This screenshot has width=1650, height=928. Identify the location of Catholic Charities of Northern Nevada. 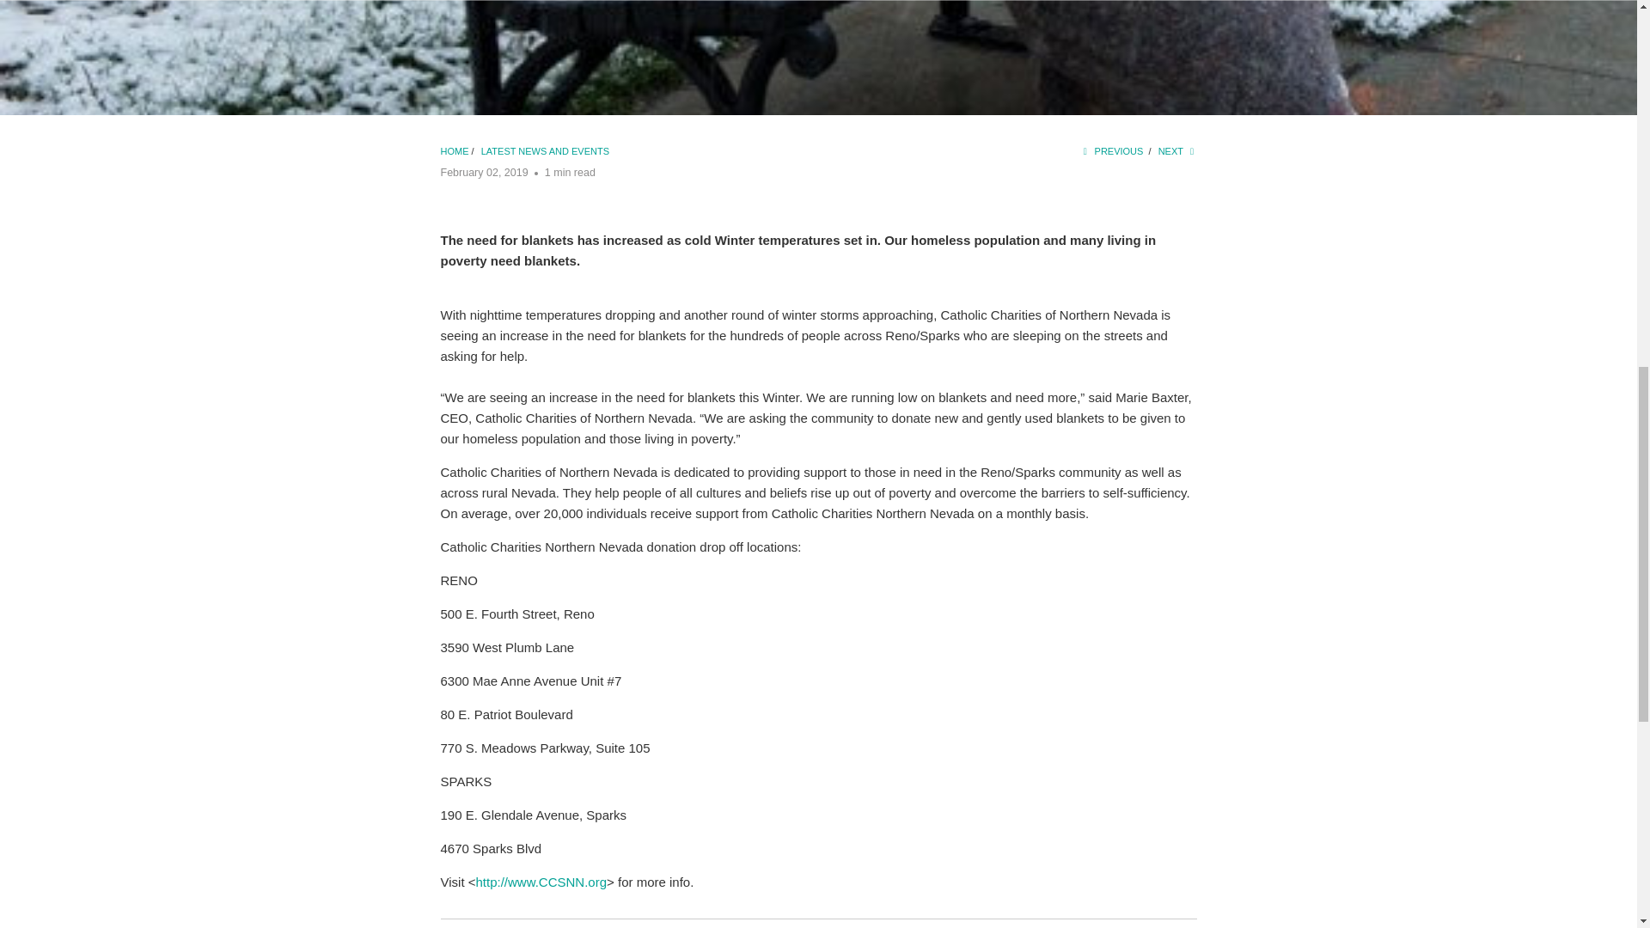
(454, 151).